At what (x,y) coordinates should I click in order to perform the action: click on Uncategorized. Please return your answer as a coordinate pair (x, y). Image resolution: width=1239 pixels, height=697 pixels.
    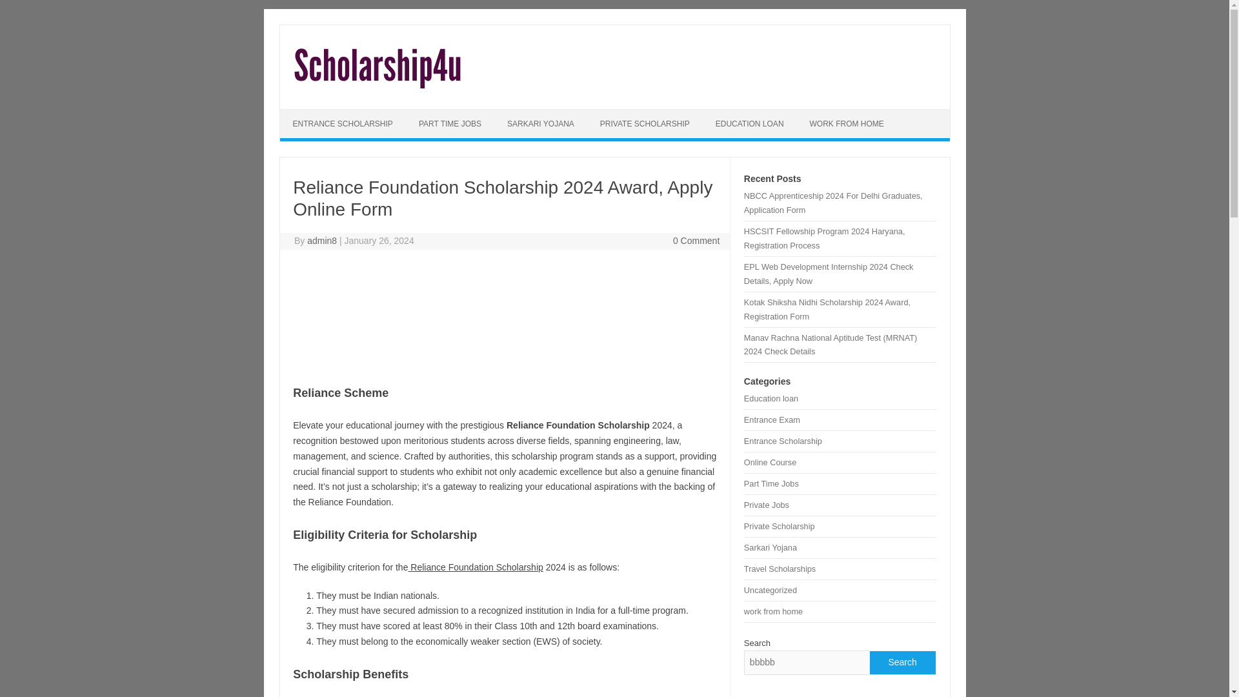
    Looking at the image, I should click on (771, 590).